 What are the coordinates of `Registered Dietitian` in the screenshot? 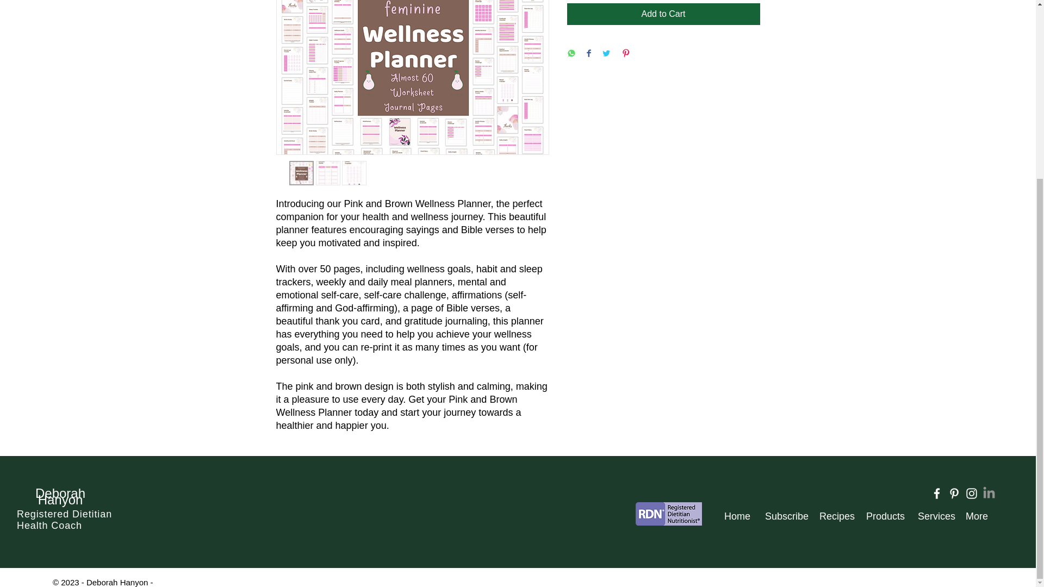 It's located at (64, 514).